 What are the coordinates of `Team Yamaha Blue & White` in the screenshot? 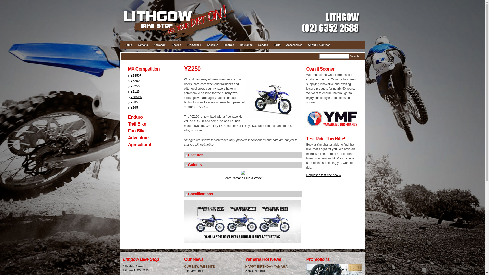 It's located at (243, 178).